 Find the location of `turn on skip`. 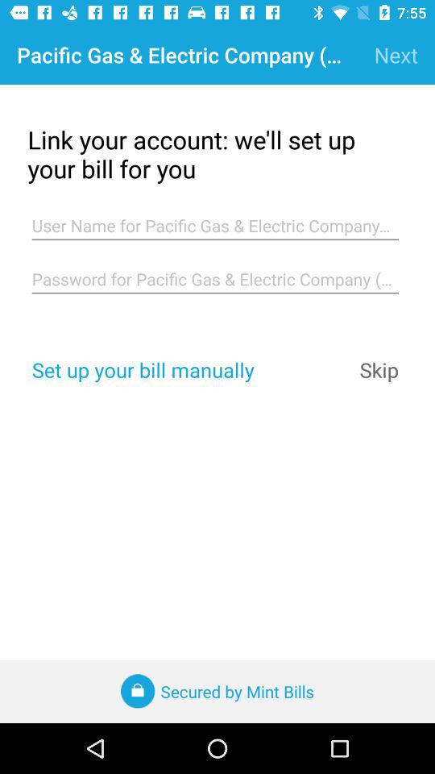

turn on skip is located at coordinates (379, 369).